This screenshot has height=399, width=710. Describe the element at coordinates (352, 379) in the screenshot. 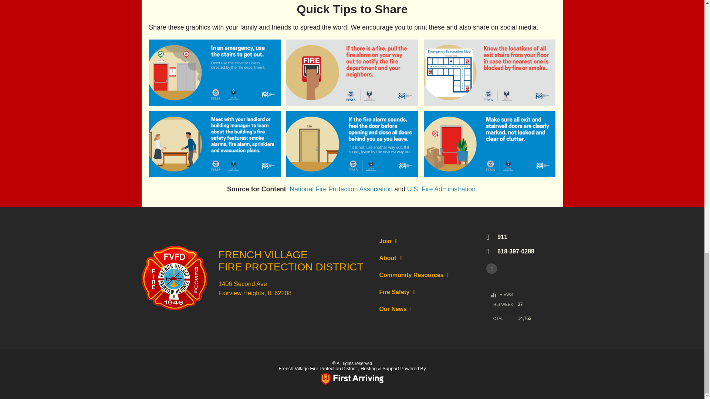

I see `Ready-PNG.png` at that location.